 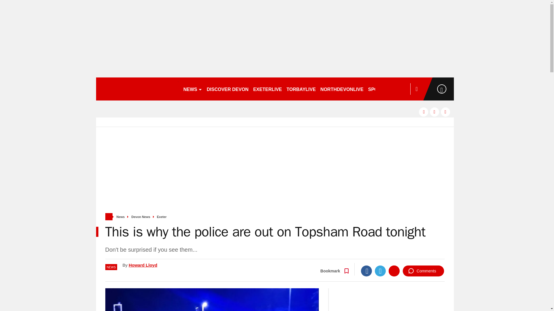 What do you see at coordinates (193, 89) in the screenshot?
I see `NEWS` at bounding box center [193, 89].